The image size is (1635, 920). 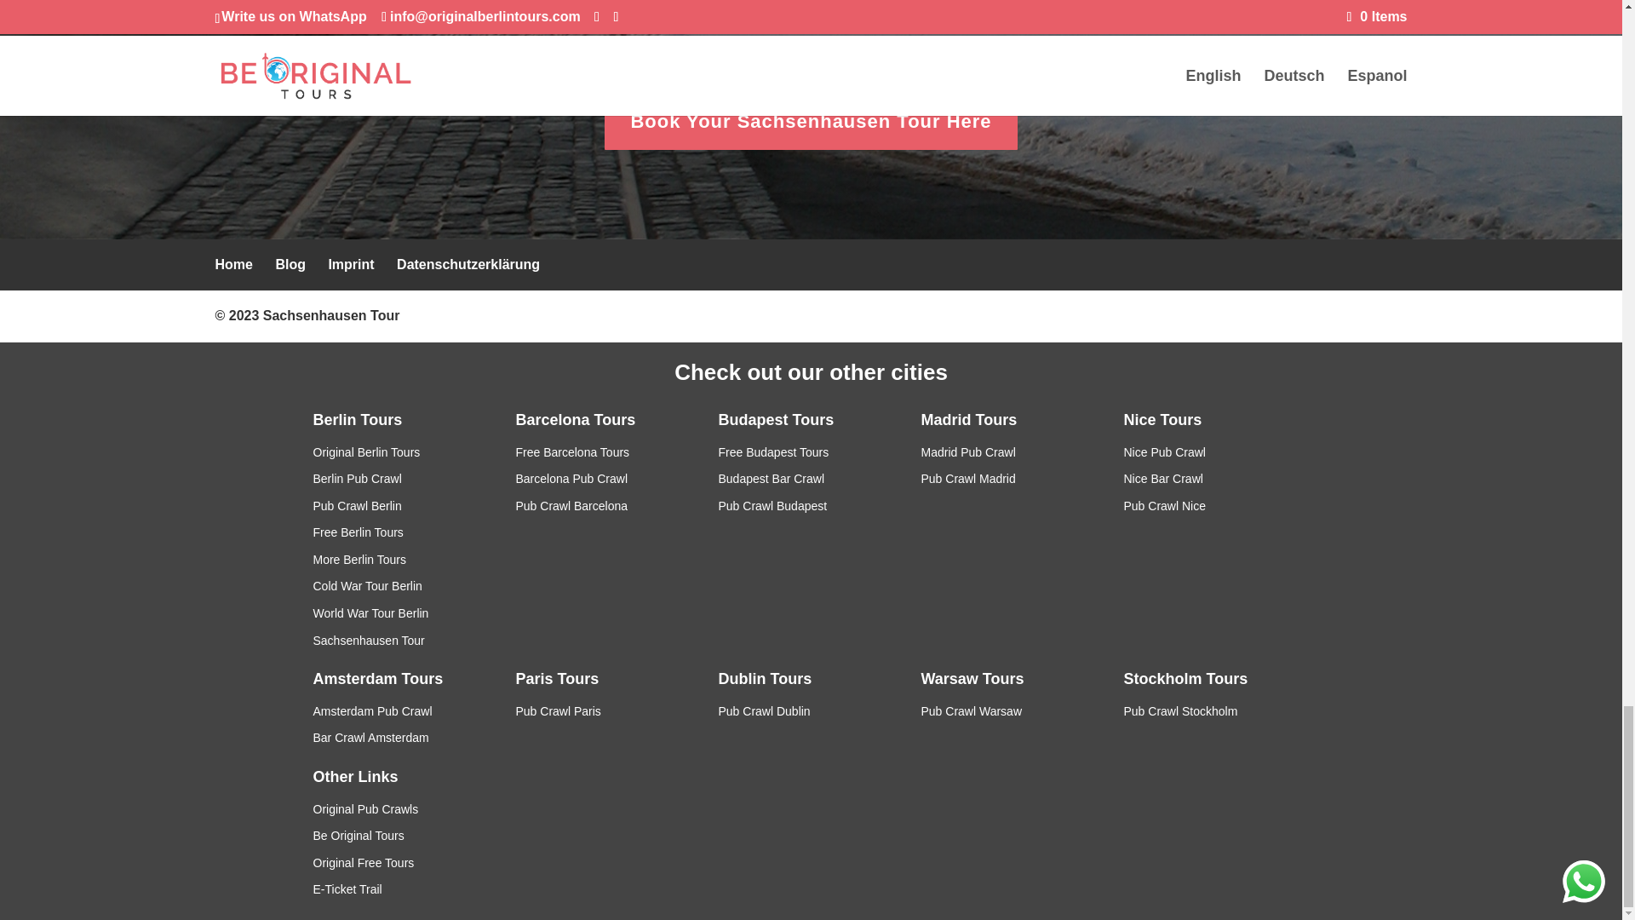 I want to click on More Berlin Tours, so click(x=359, y=560).